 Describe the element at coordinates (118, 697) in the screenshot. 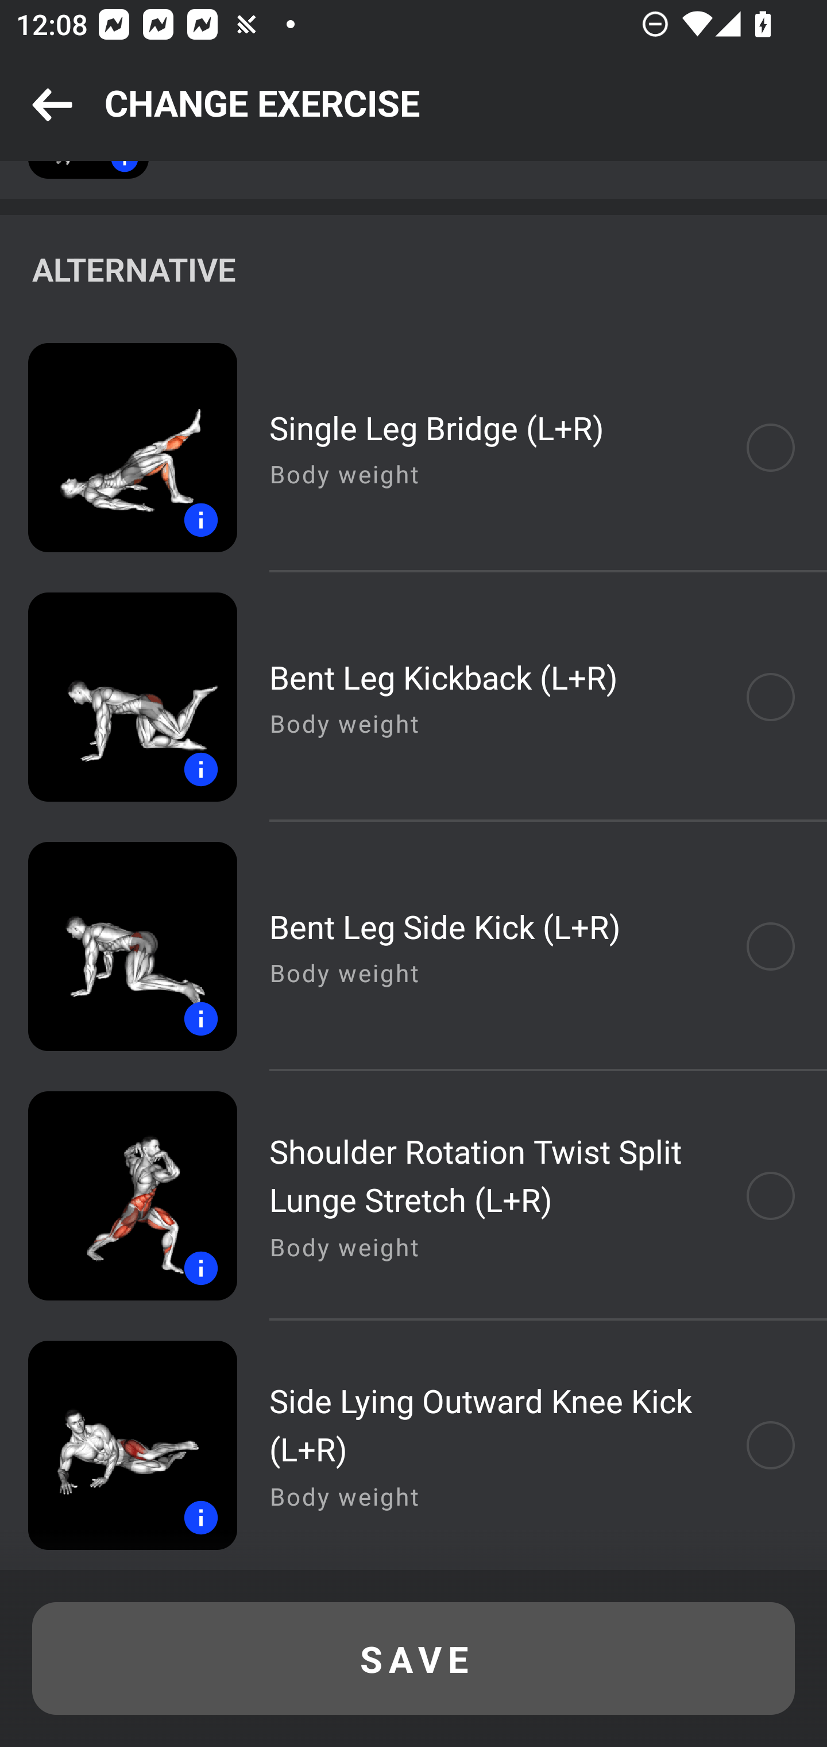

I see `details` at that location.